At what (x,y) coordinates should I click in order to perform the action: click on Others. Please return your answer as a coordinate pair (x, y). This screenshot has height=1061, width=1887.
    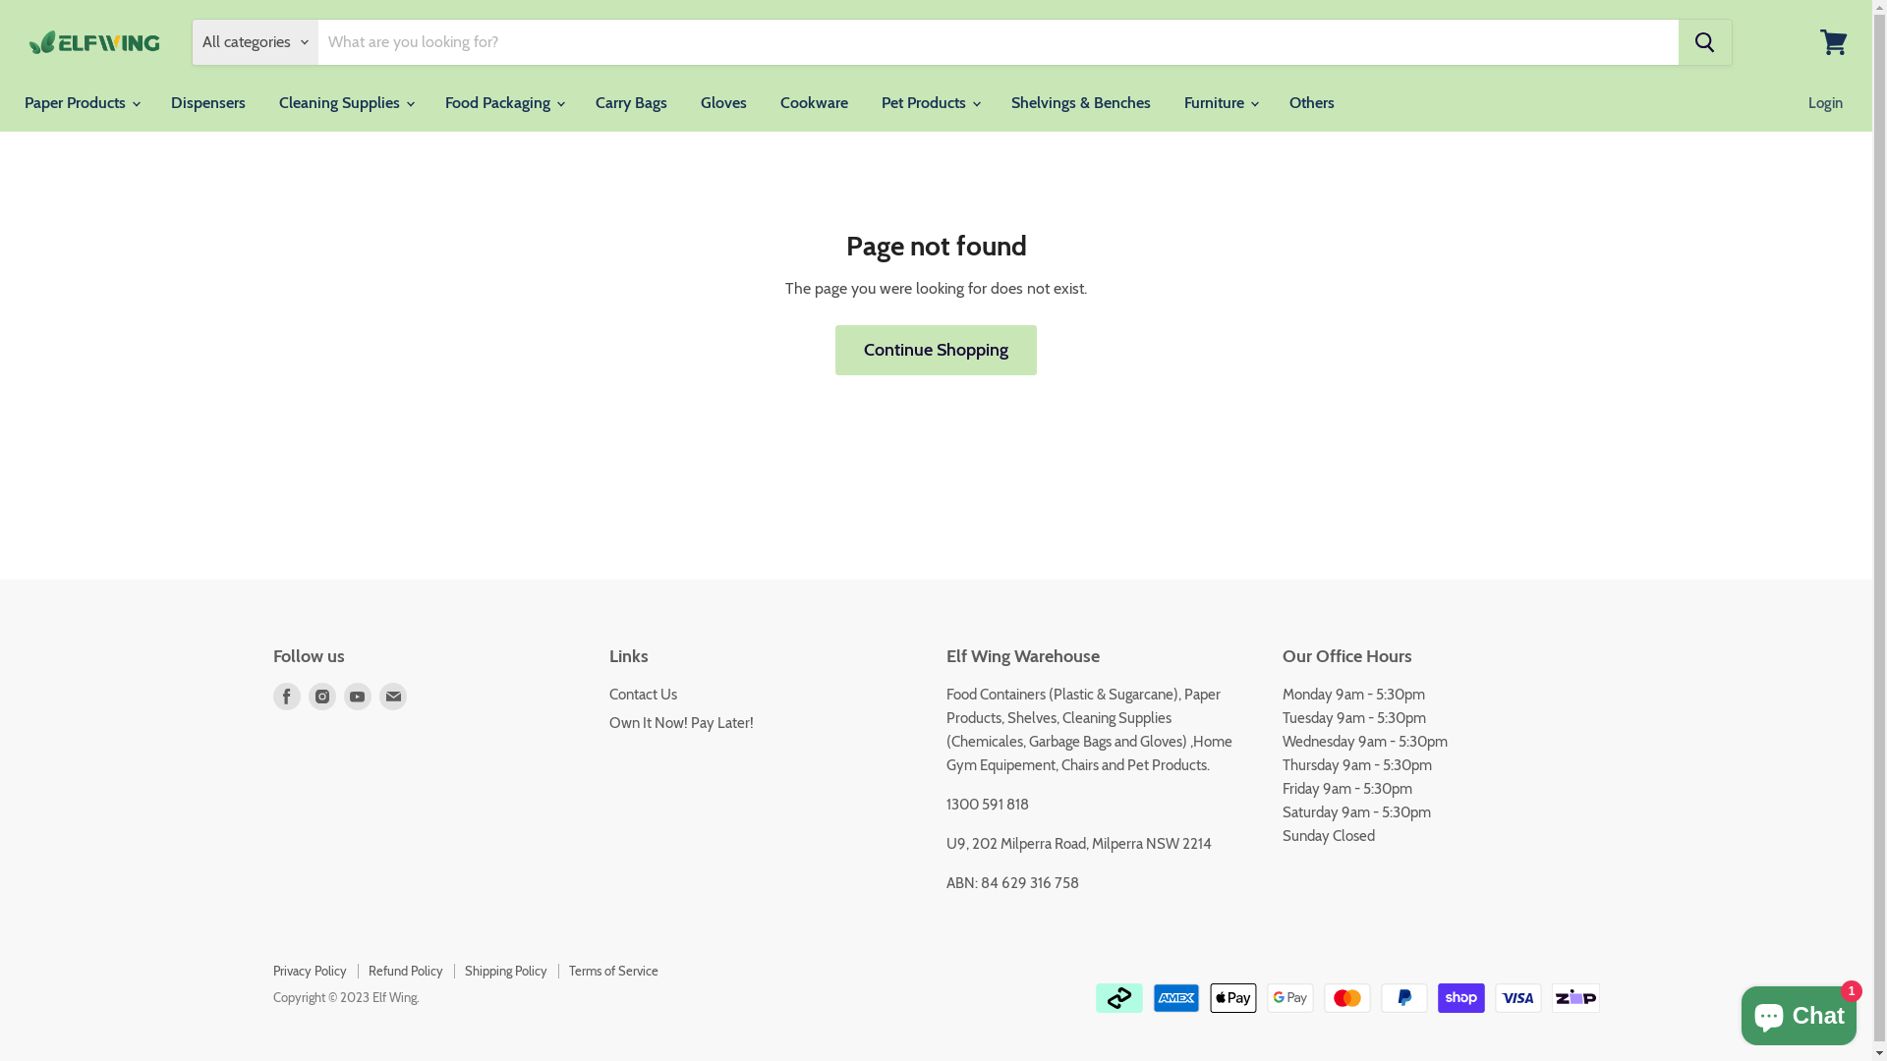
    Looking at the image, I should click on (1312, 103).